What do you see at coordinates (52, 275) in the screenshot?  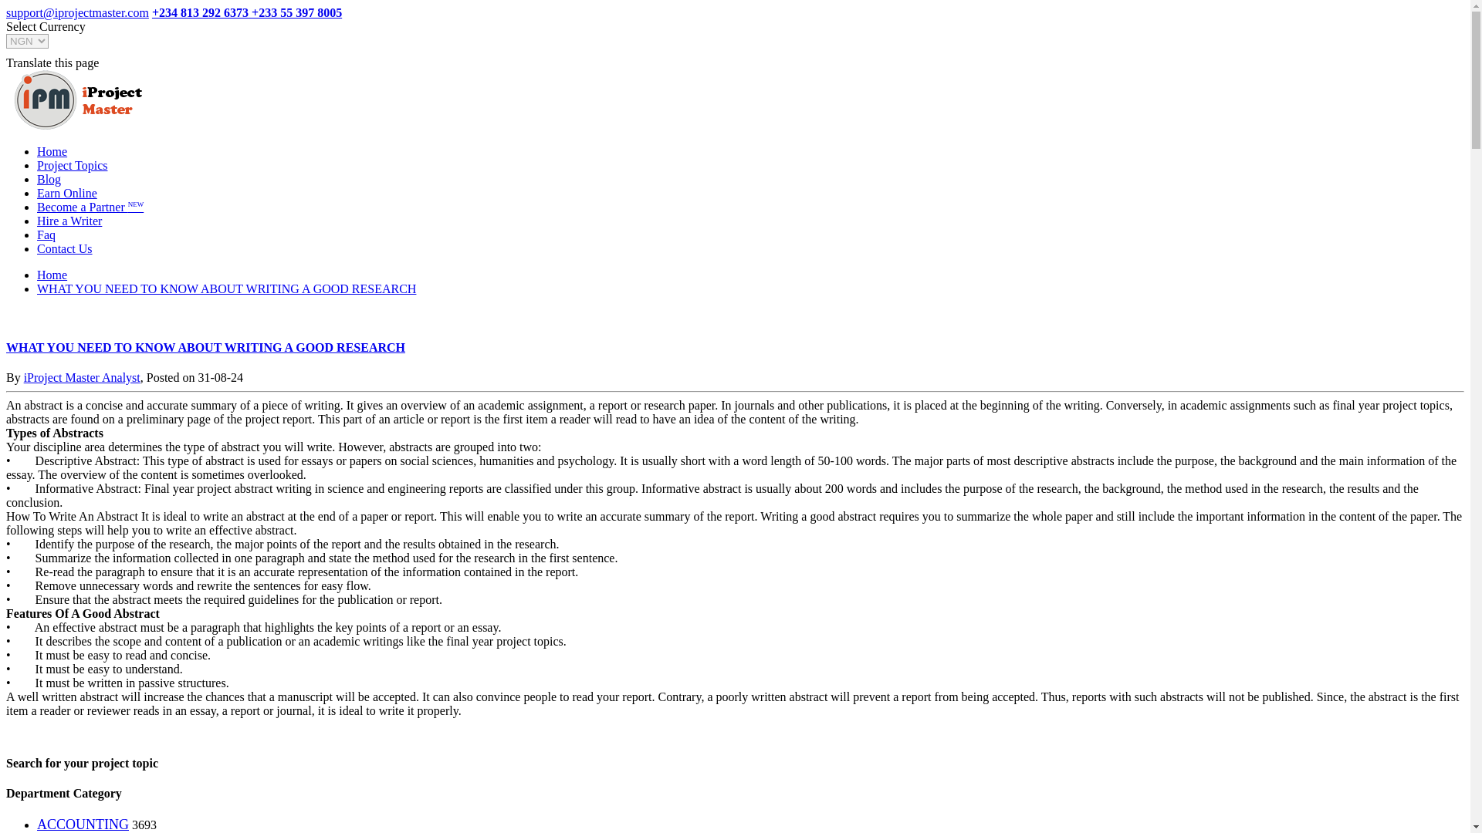 I see `Home` at bounding box center [52, 275].